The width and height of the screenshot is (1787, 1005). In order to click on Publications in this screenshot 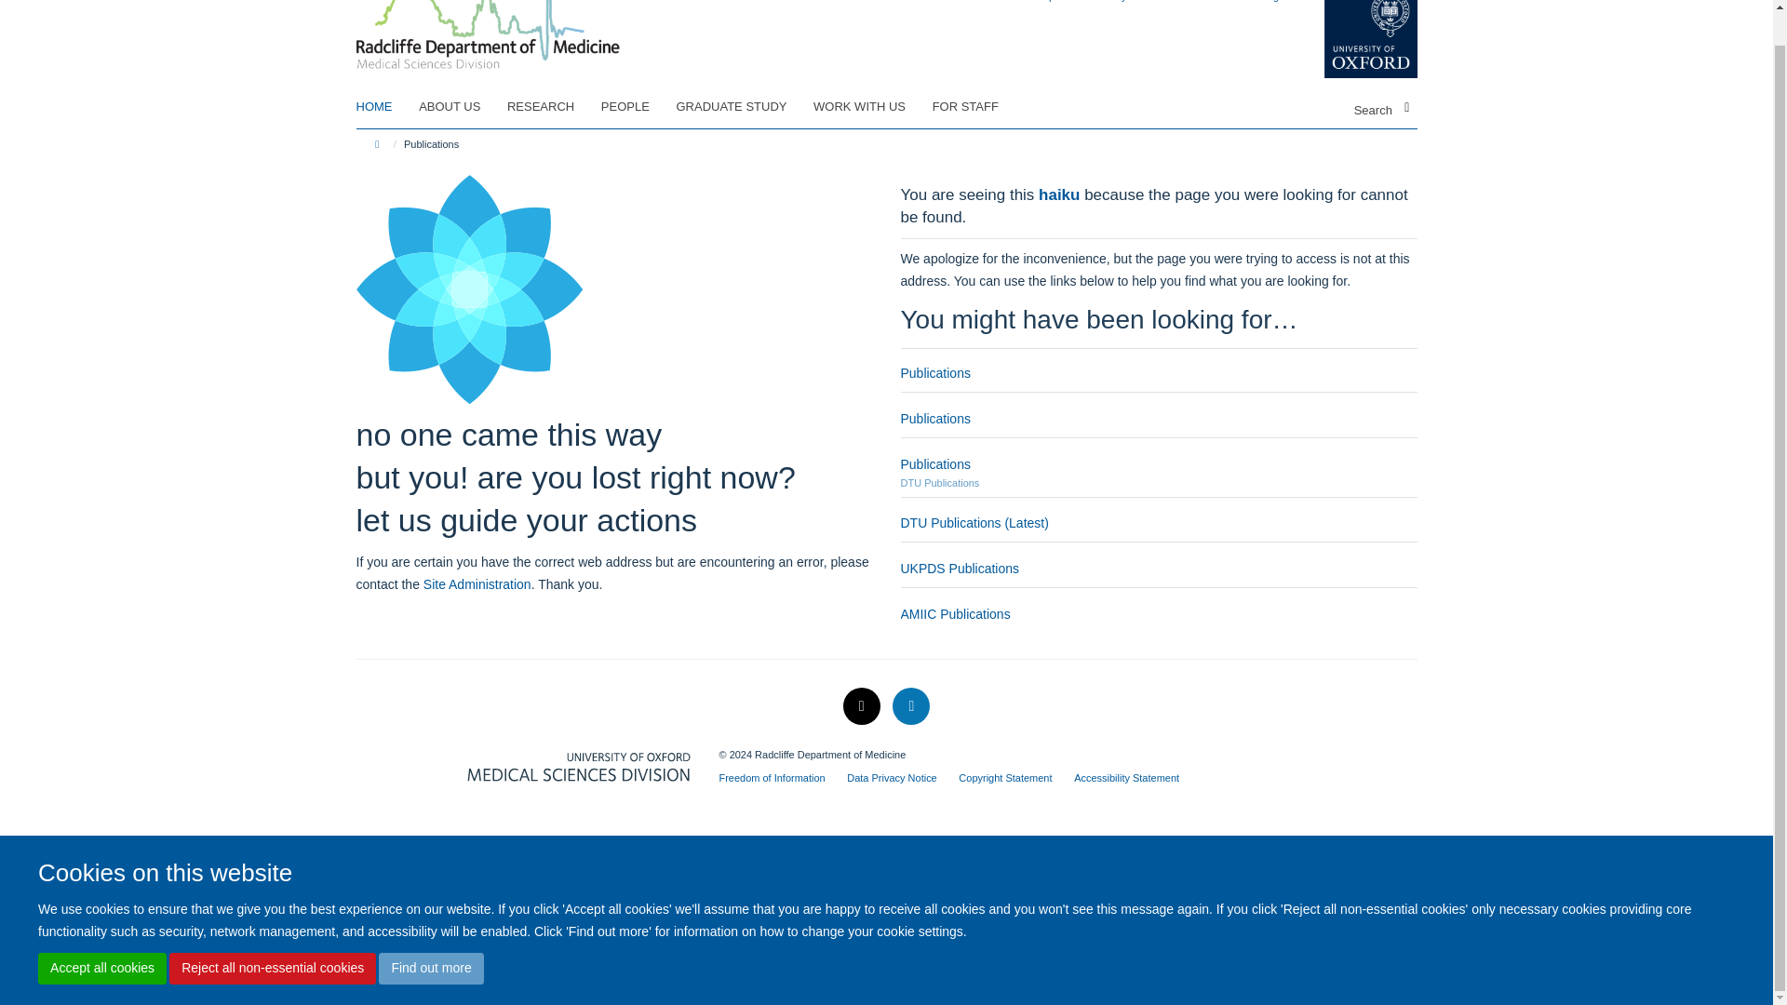, I will do `click(934, 418)`.